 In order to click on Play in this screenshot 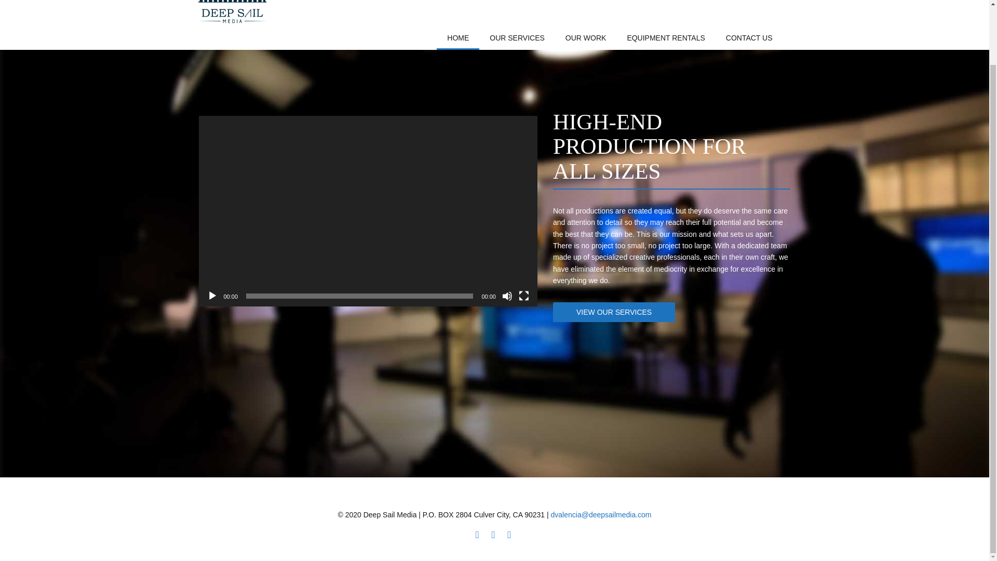, I will do `click(212, 296)`.